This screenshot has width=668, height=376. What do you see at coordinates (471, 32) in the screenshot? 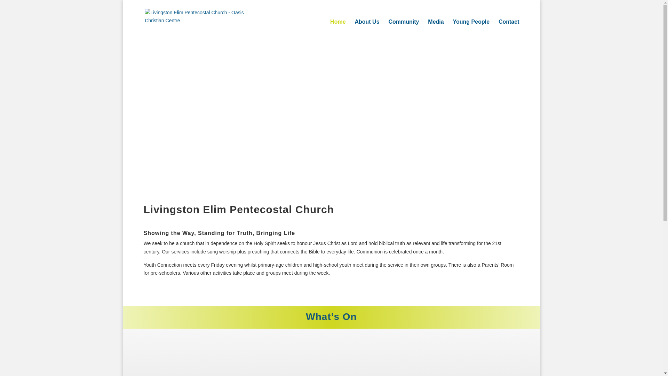
I see `Young People` at bounding box center [471, 32].